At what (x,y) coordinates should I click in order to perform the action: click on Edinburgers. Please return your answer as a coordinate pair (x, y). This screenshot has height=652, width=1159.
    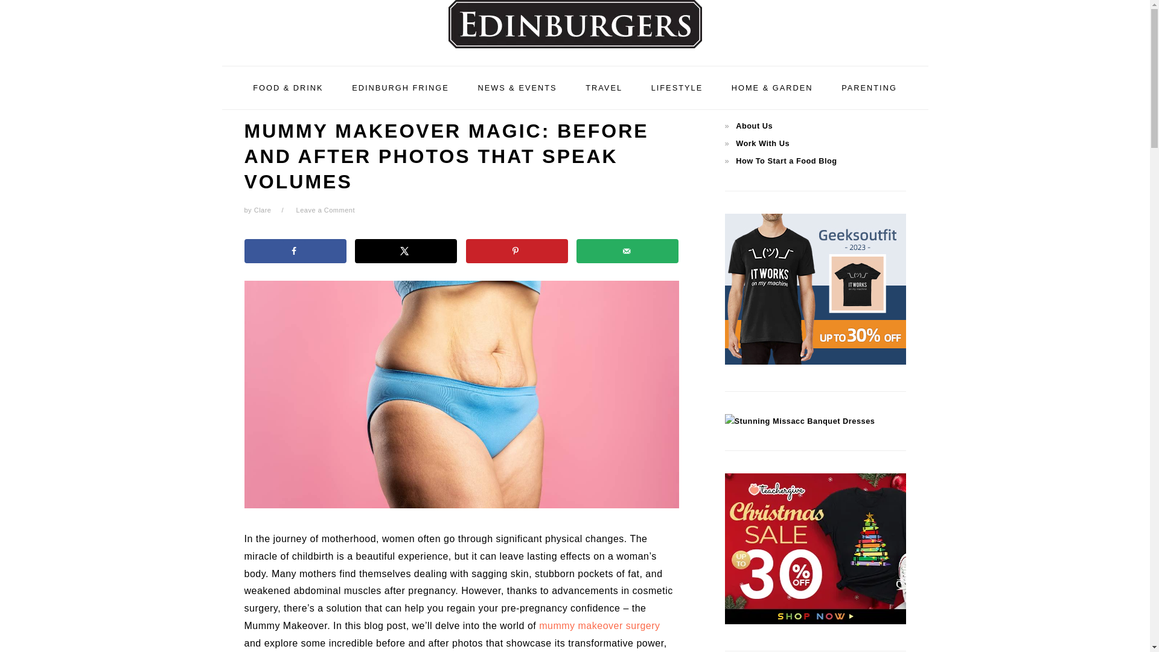
    Looking at the image, I should click on (575, 30).